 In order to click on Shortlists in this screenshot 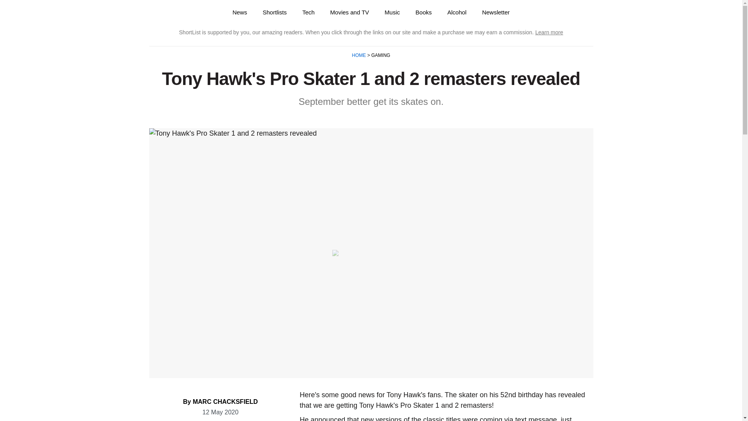, I will do `click(275, 12)`.